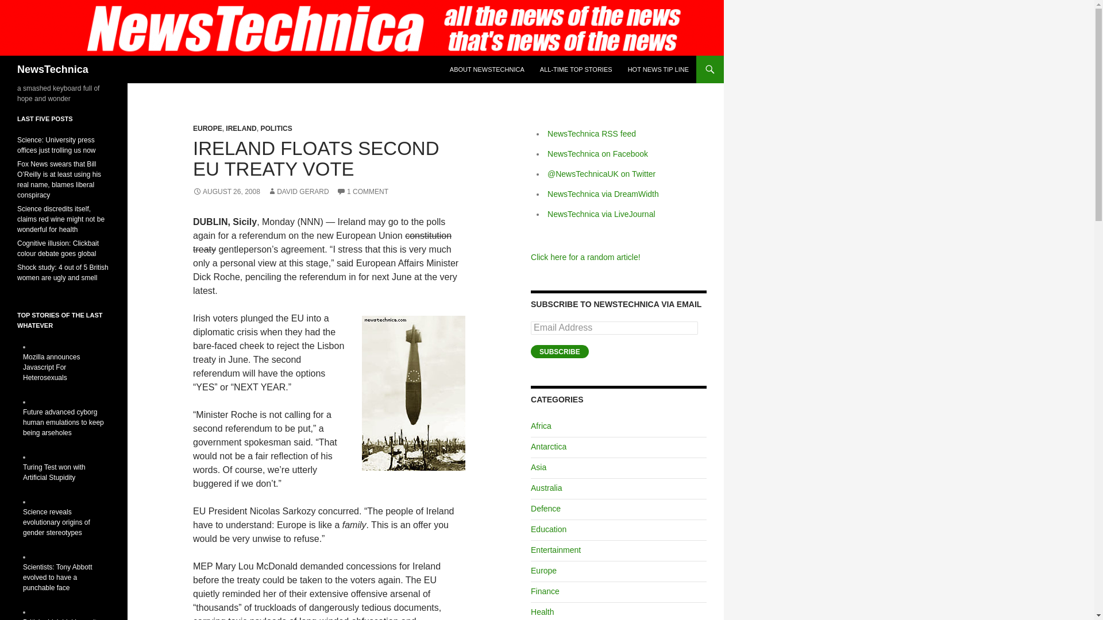 This screenshot has height=620, width=1103. I want to click on ALL-TIME TOP STORIES, so click(576, 69).